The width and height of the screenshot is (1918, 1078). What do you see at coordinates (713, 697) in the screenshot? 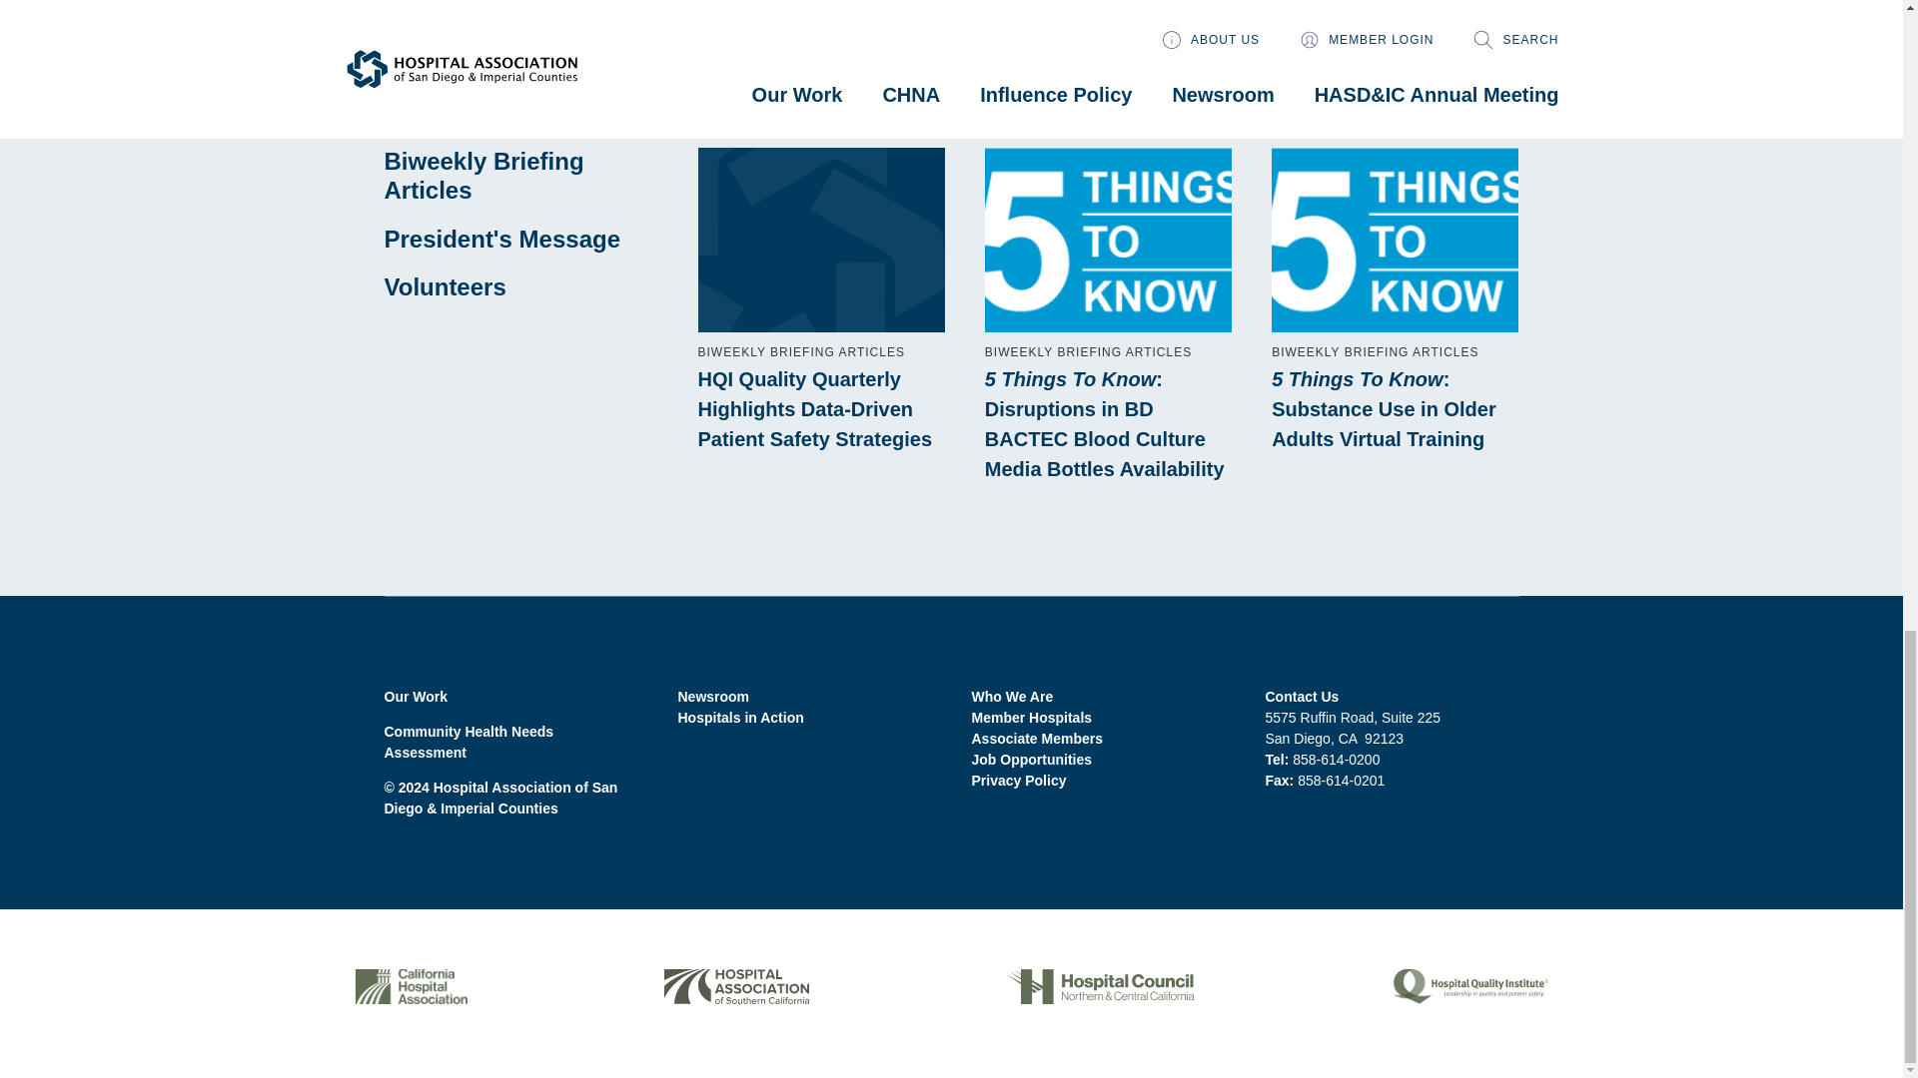
I see `Newsroom` at bounding box center [713, 697].